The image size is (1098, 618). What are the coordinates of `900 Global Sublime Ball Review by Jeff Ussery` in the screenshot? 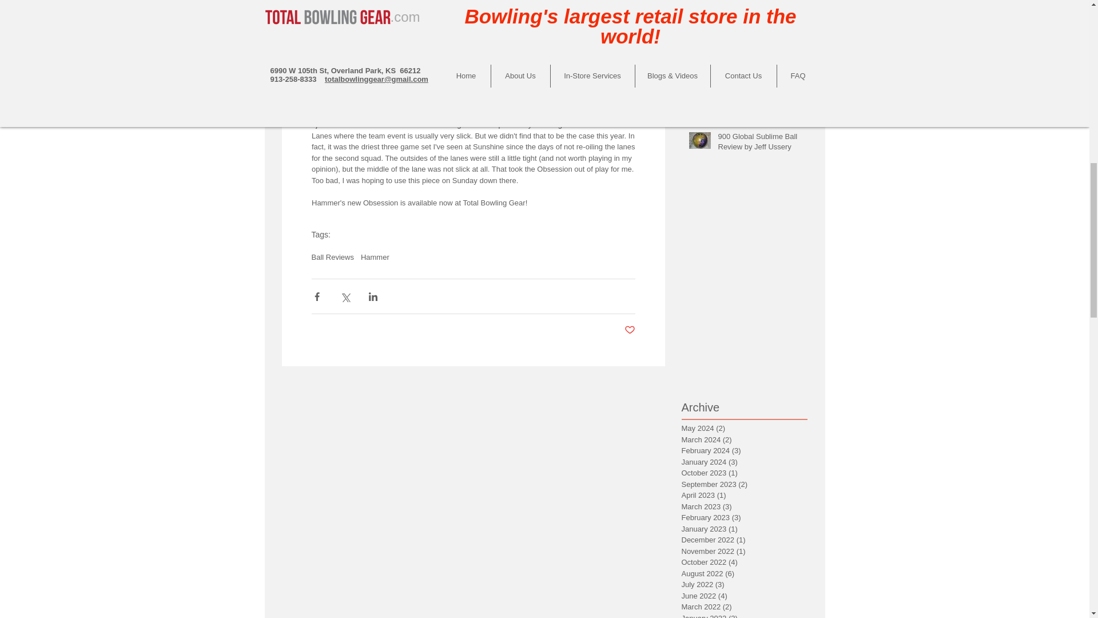 It's located at (759, 144).